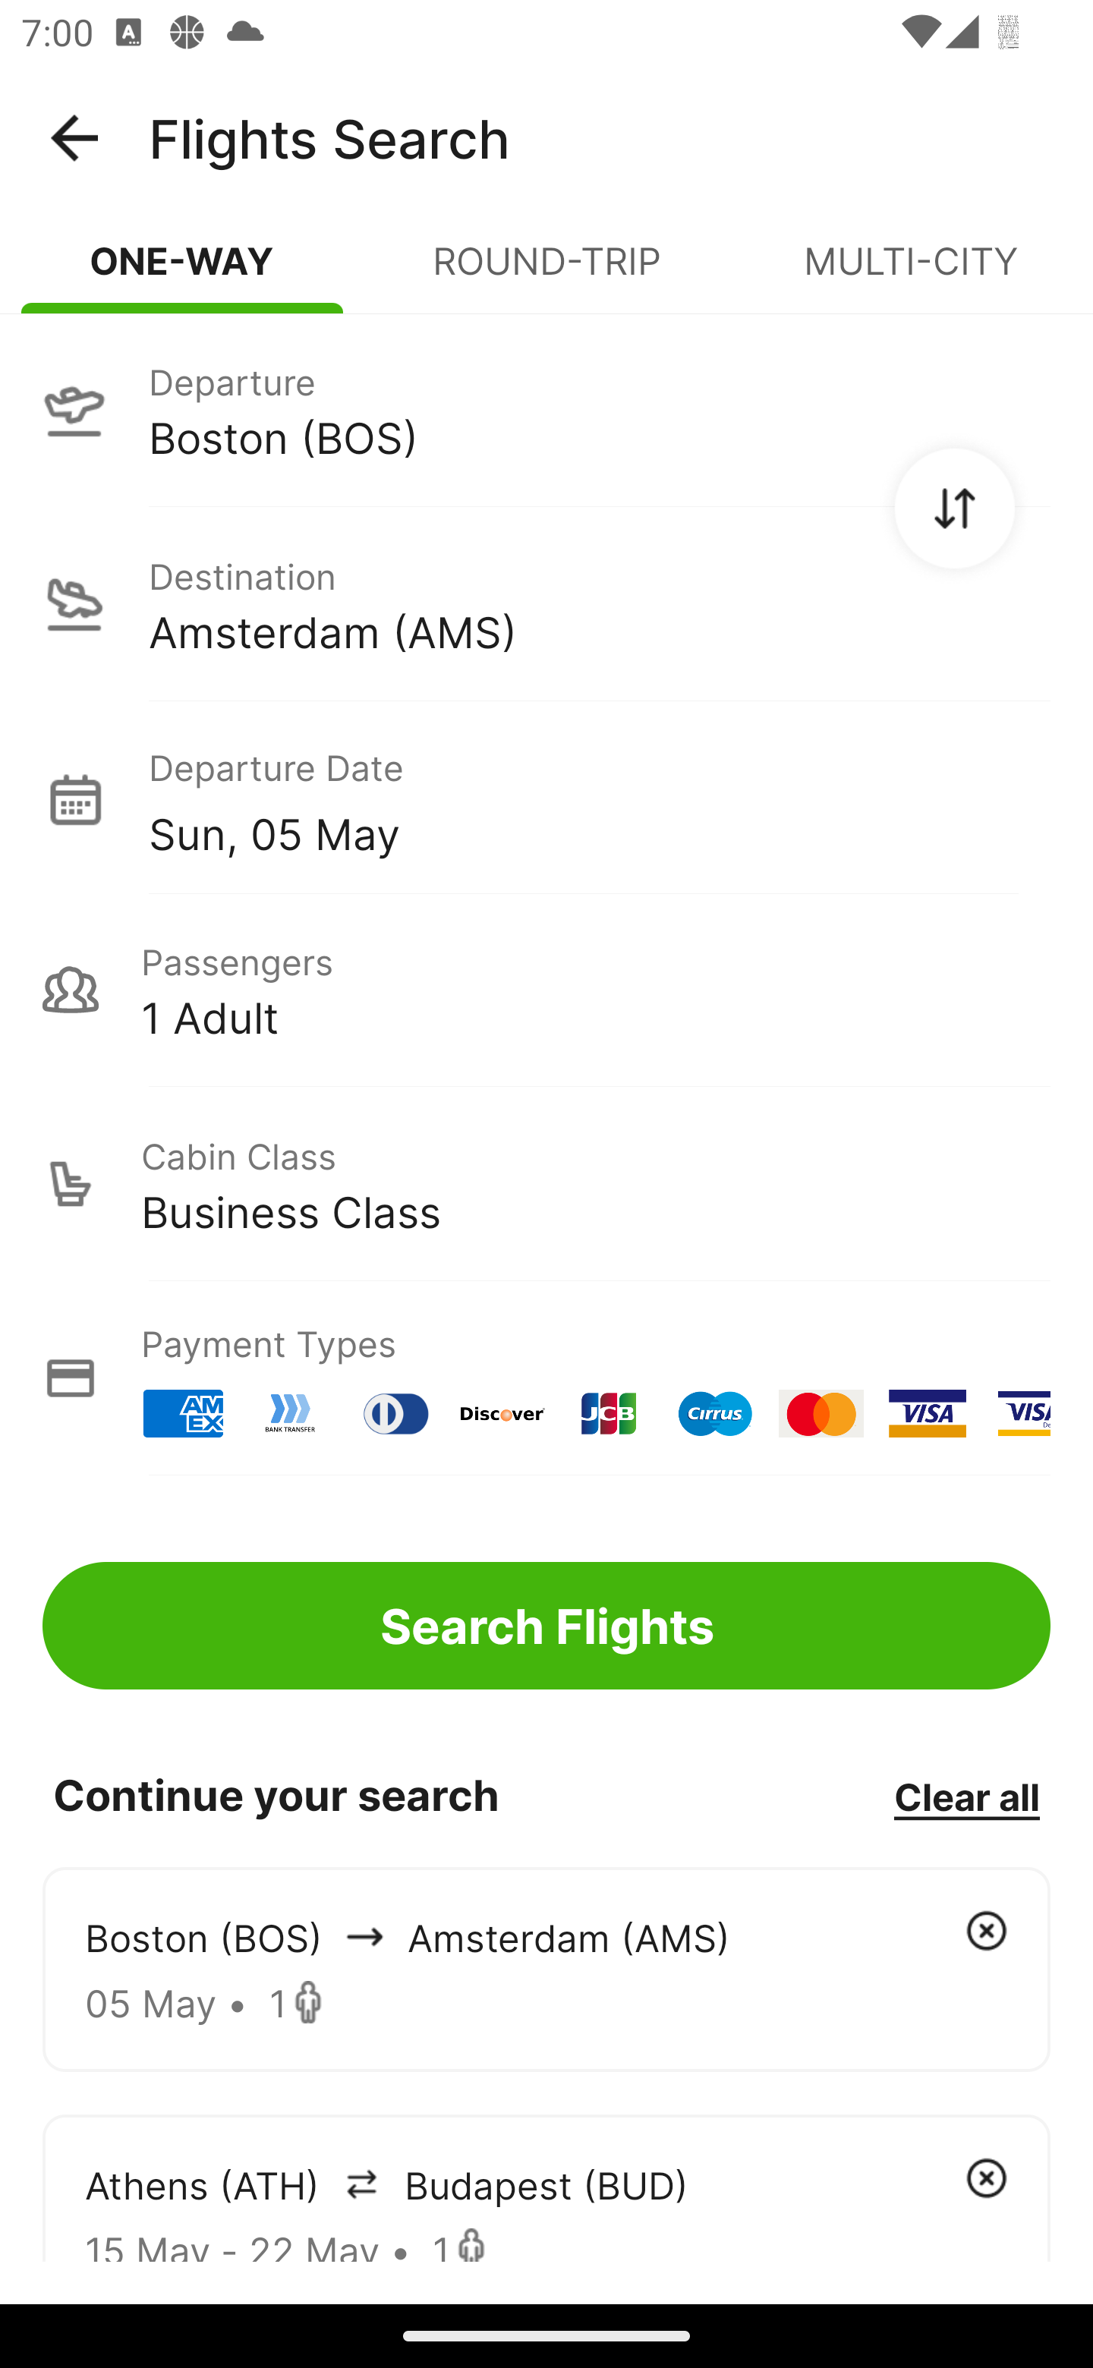 The image size is (1093, 2368). What do you see at coordinates (599, 798) in the screenshot?
I see `Departure Date Sun, 05 May` at bounding box center [599, 798].